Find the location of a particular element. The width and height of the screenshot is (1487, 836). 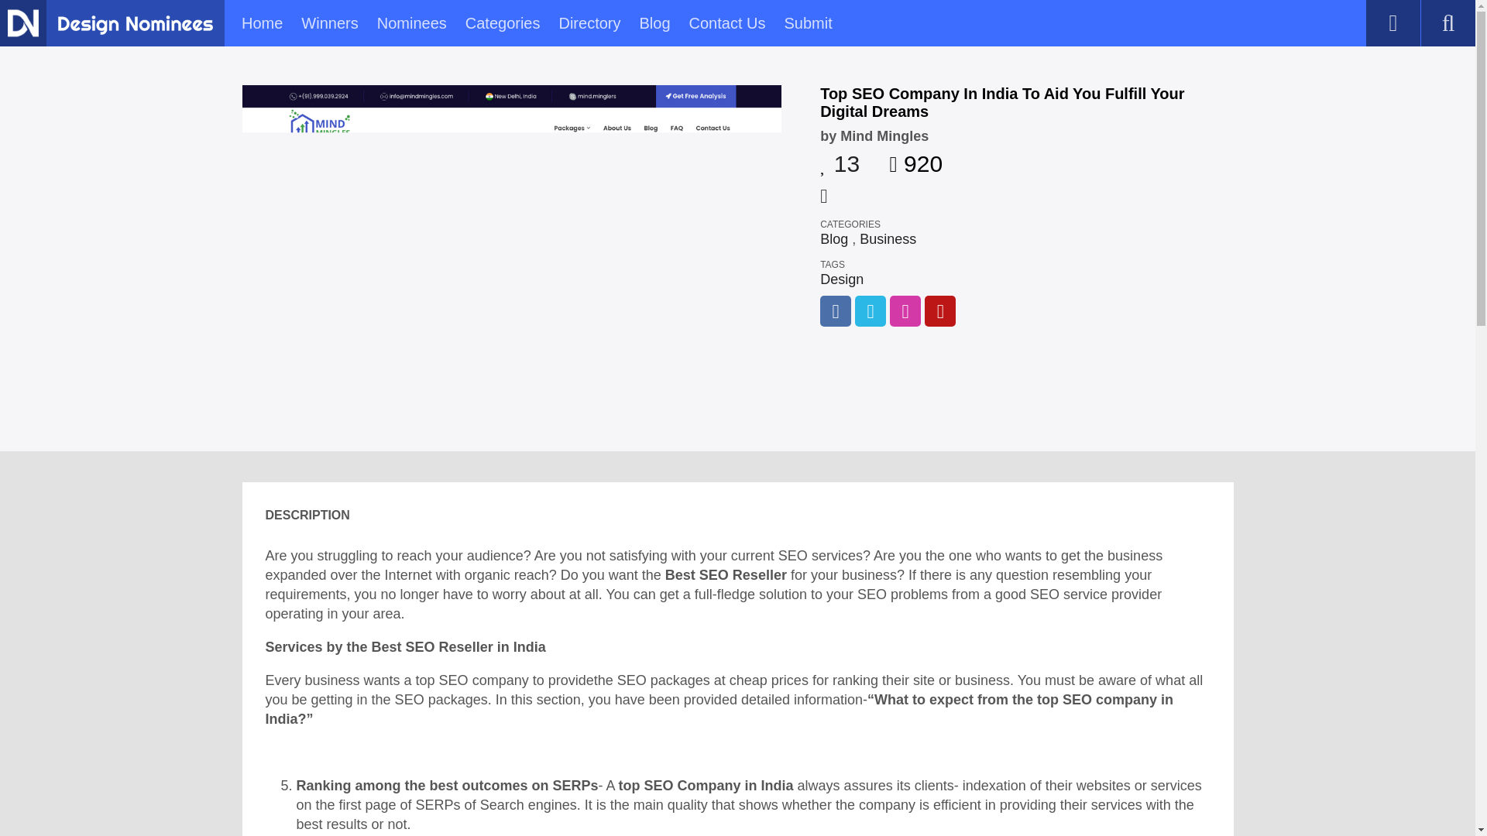

Contact Us is located at coordinates (727, 23).